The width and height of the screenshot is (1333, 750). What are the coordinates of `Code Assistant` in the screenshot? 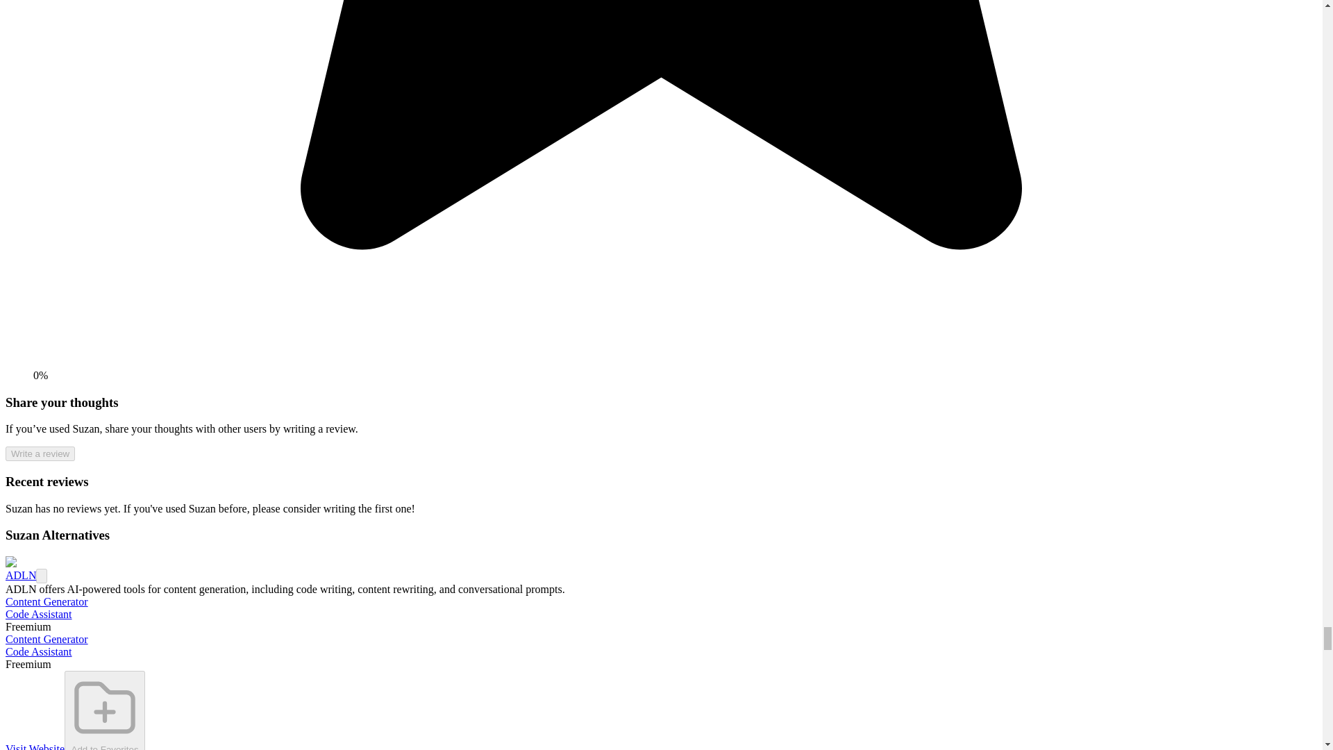 It's located at (38, 614).